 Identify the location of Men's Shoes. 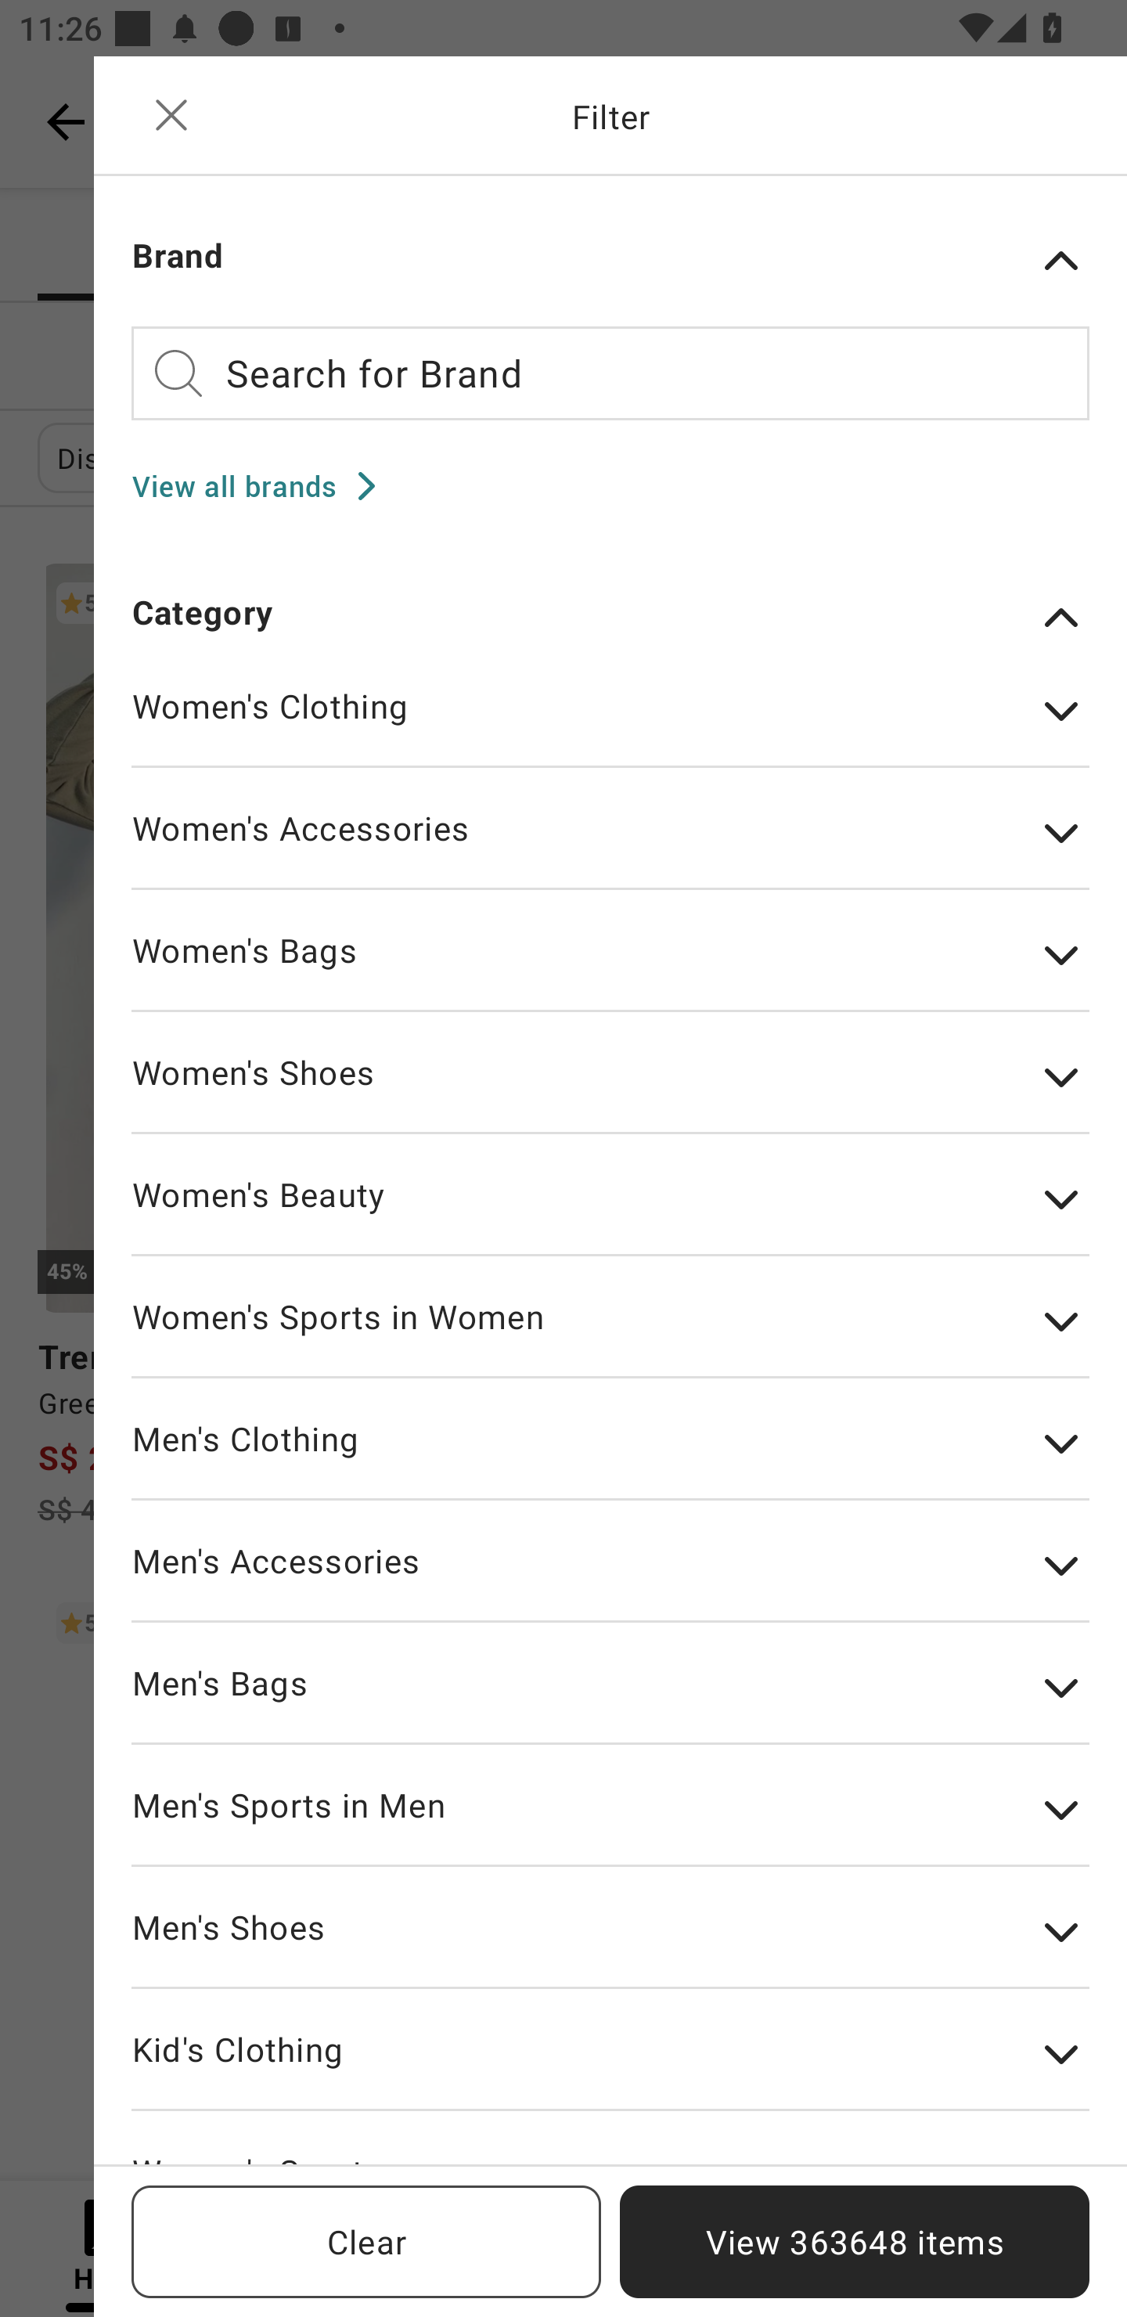
(610, 1946).